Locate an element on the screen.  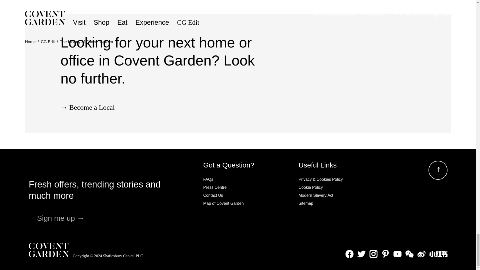
Pinterest is located at coordinates (385, 254).